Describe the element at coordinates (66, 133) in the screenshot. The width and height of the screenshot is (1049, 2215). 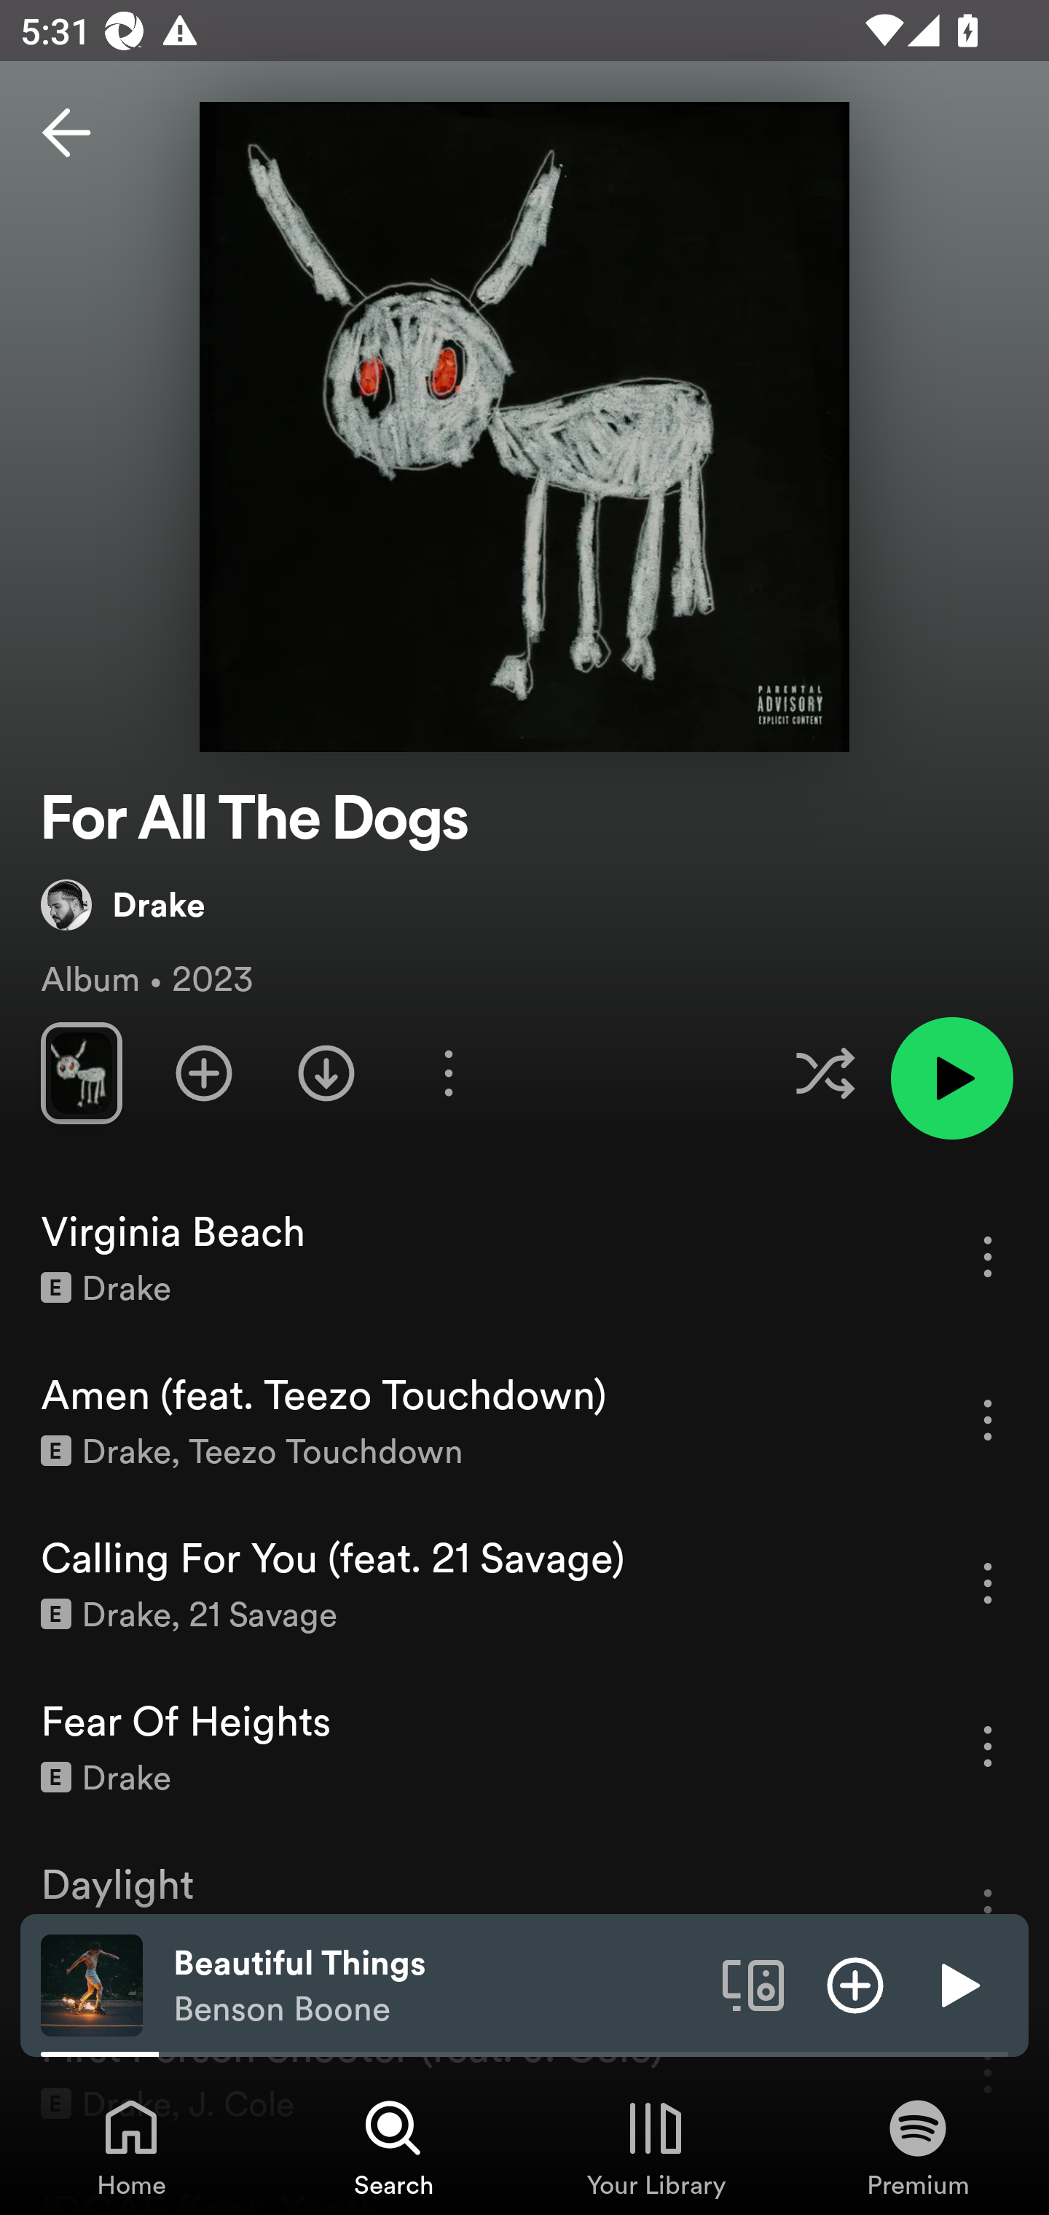
I see `Back` at that location.